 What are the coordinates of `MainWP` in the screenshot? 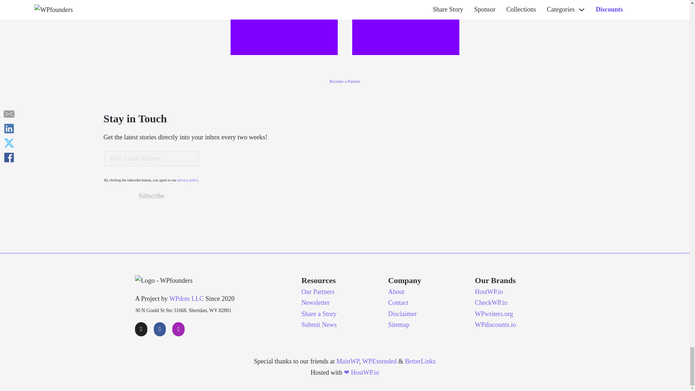 It's located at (347, 361).